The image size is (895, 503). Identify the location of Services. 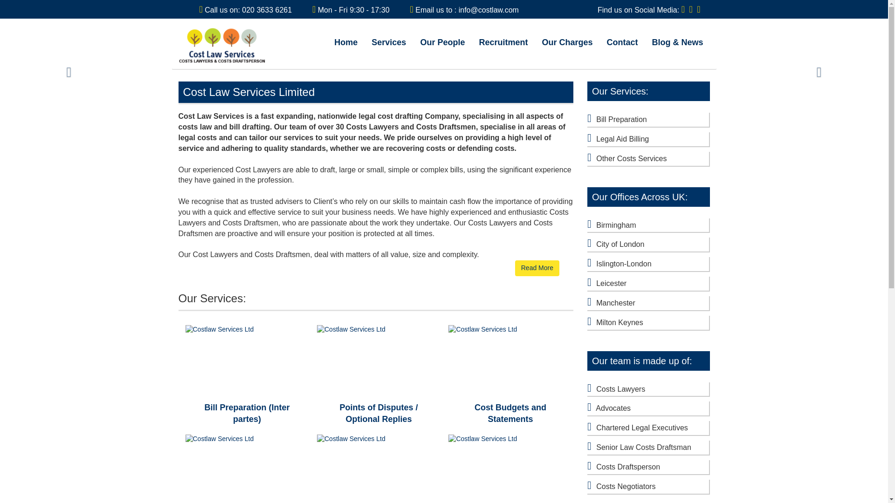
(388, 47).